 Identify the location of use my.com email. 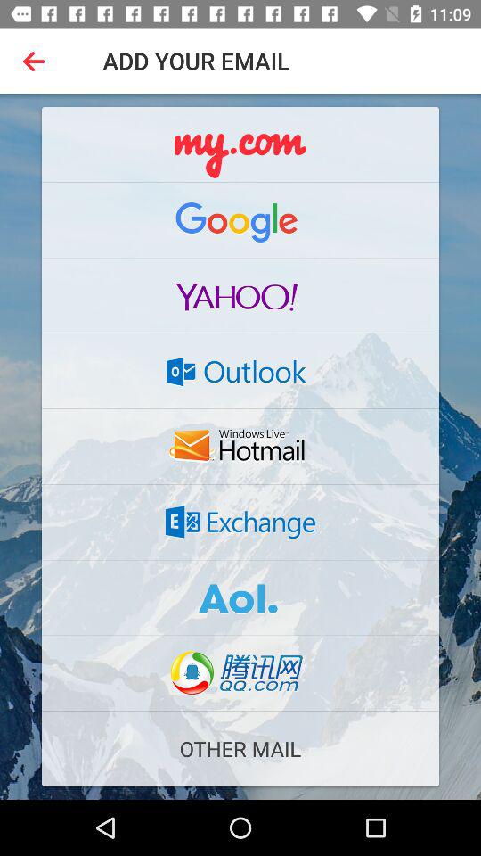
(240, 144).